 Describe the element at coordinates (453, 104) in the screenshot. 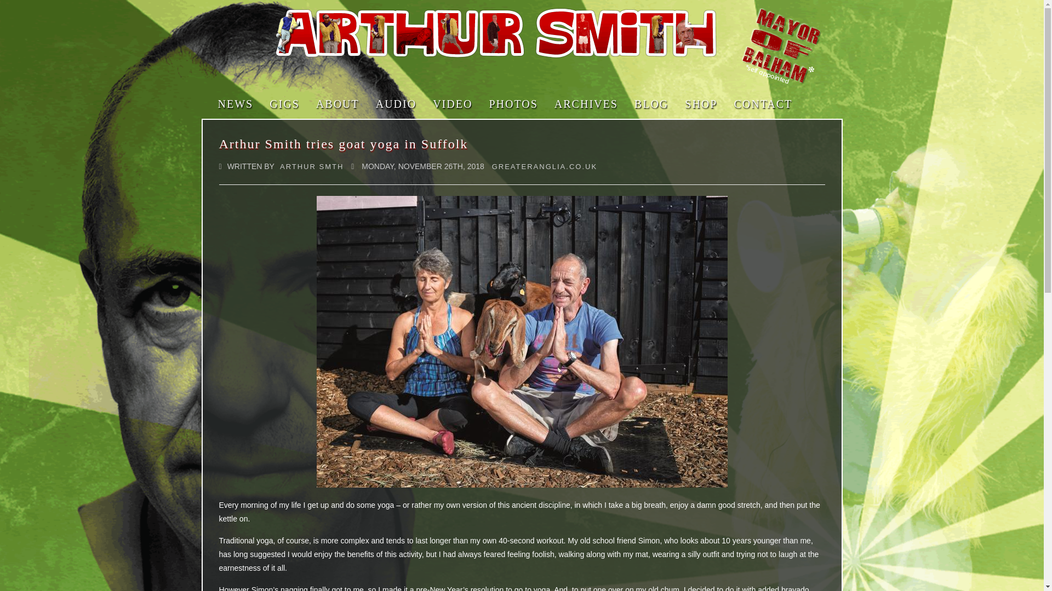

I see `Video` at that location.